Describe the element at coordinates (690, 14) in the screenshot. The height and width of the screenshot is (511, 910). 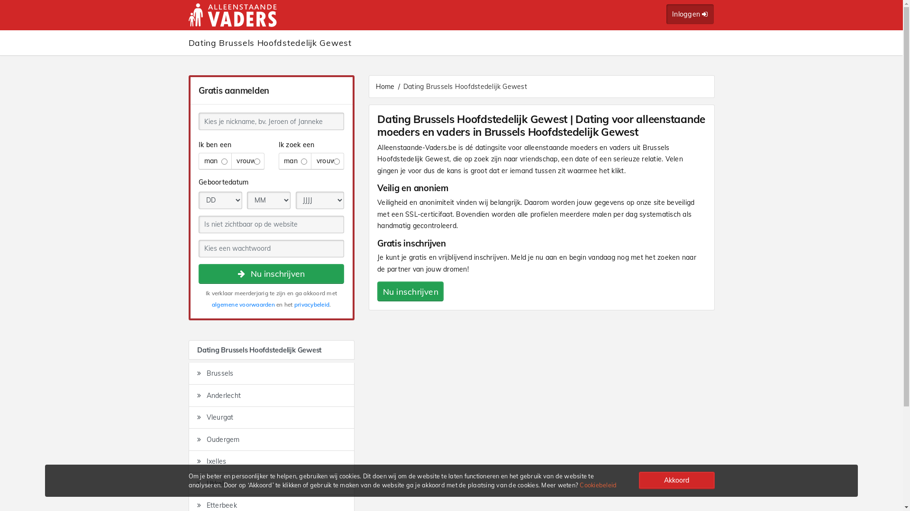
I see `Inloggen` at that location.